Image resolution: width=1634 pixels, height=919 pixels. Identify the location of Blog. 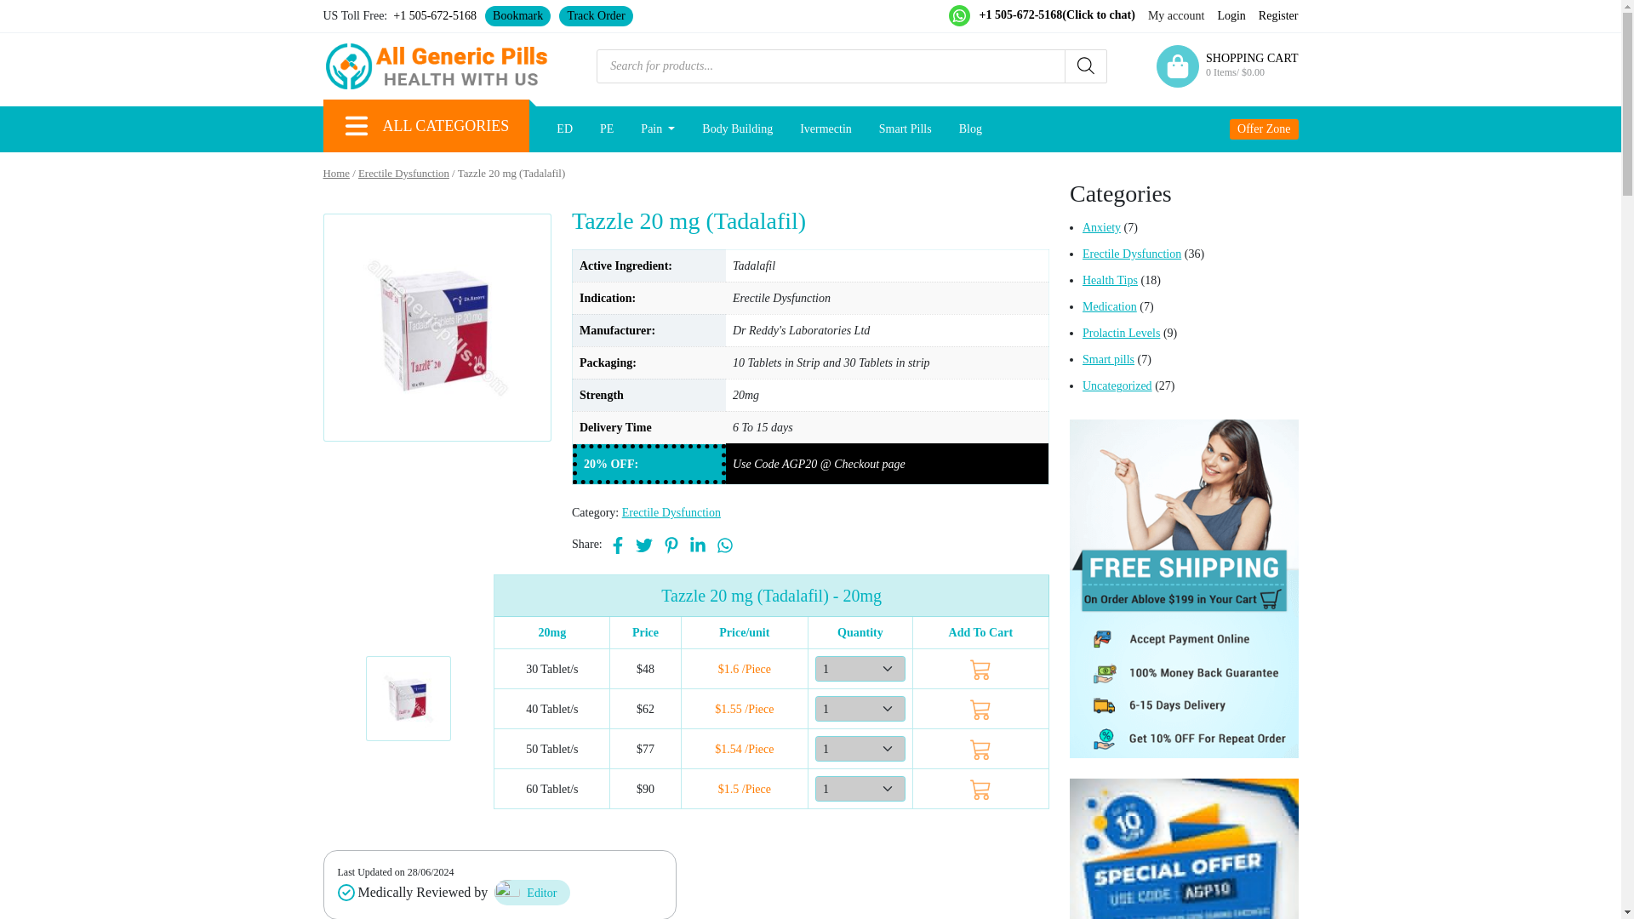
(970, 128).